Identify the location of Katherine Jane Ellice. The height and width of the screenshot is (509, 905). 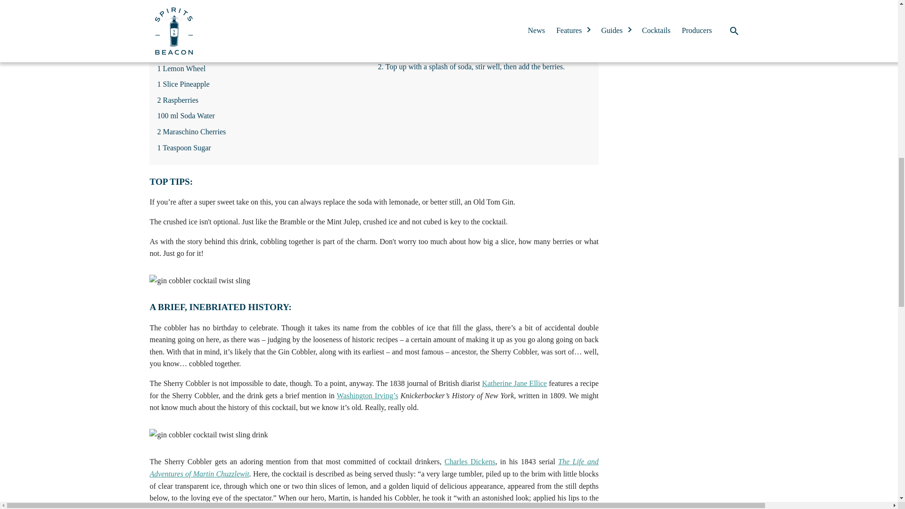
(514, 383).